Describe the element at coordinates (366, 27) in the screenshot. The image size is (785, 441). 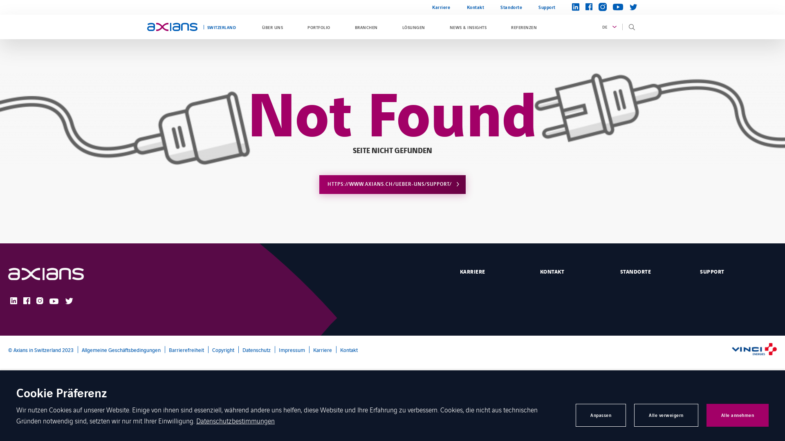
I see `BRANCHEN` at that location.